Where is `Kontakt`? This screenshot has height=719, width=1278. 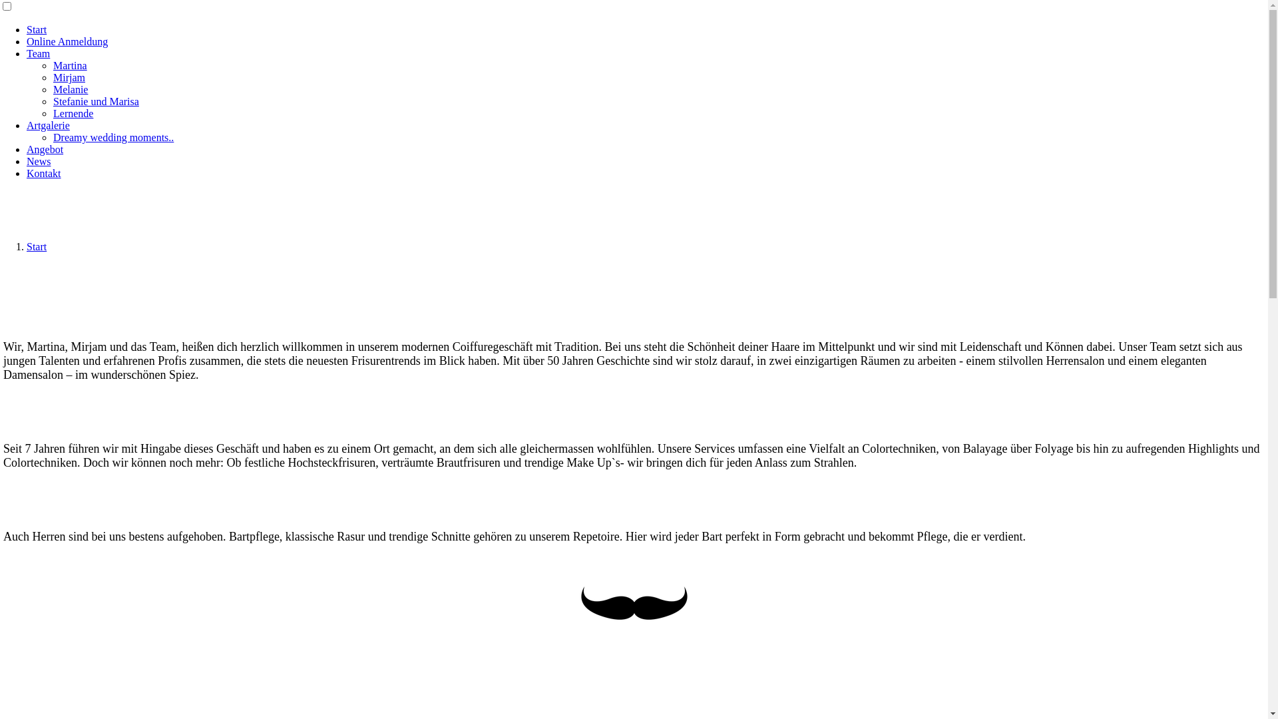 Kontakt is located at coordinates (44, 173).